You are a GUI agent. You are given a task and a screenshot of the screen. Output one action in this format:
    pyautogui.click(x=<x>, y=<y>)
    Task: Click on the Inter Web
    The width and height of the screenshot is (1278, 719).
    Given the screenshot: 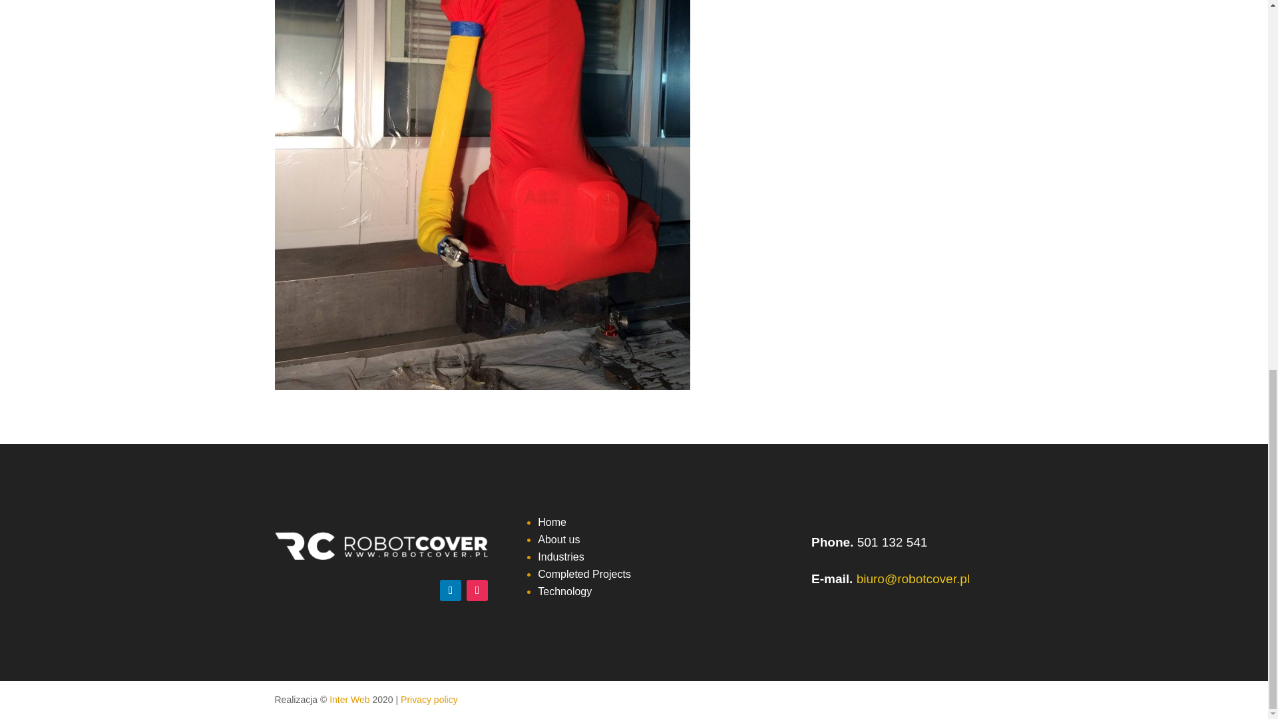 What is the action you would take?
    pyautogui.click(x=349, y=700)
    